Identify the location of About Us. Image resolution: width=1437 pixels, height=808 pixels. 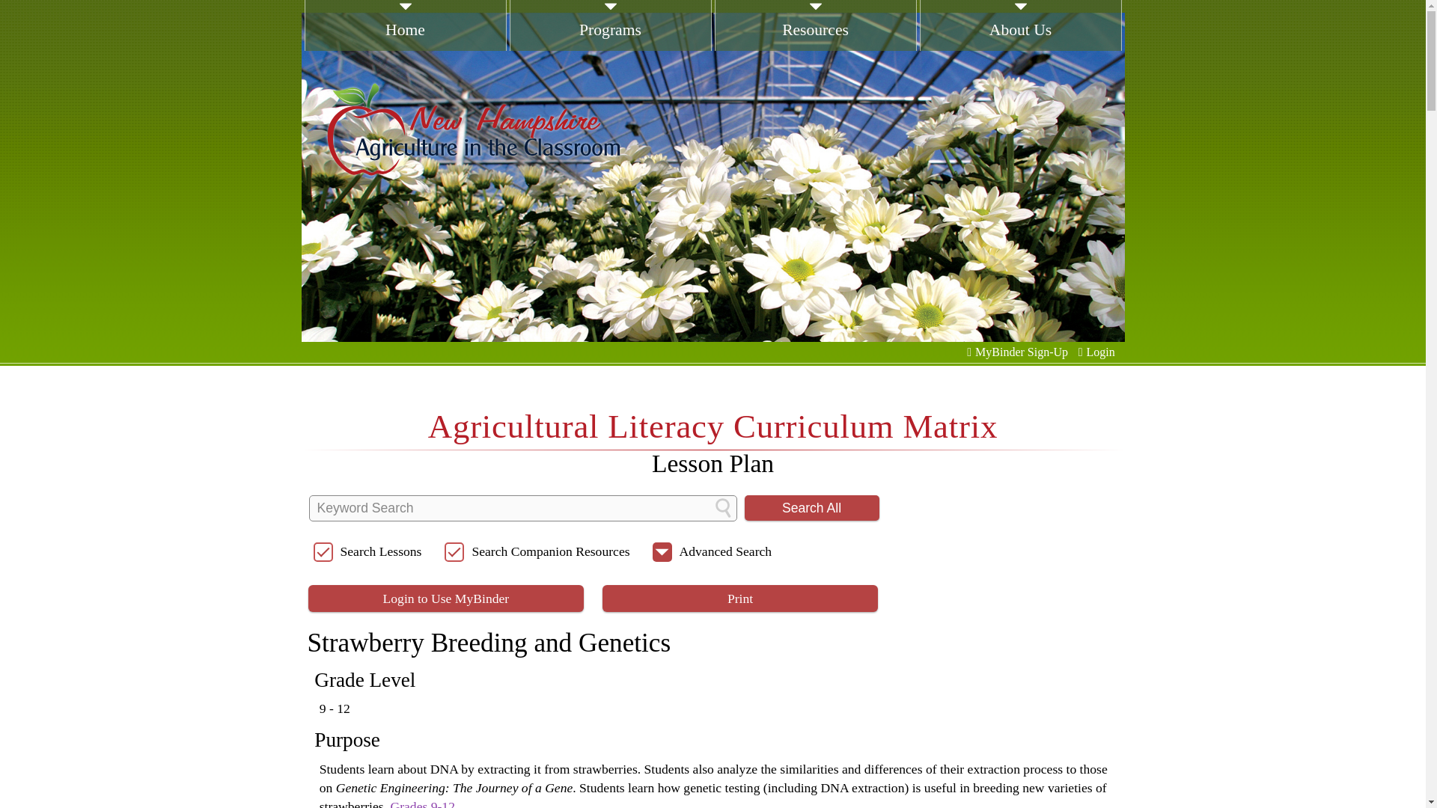
(1019, 42).